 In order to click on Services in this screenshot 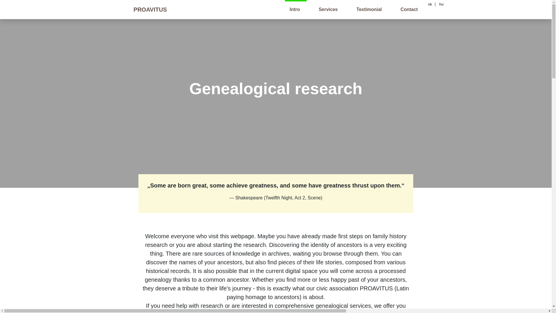, I will do `click(328, 9)`.